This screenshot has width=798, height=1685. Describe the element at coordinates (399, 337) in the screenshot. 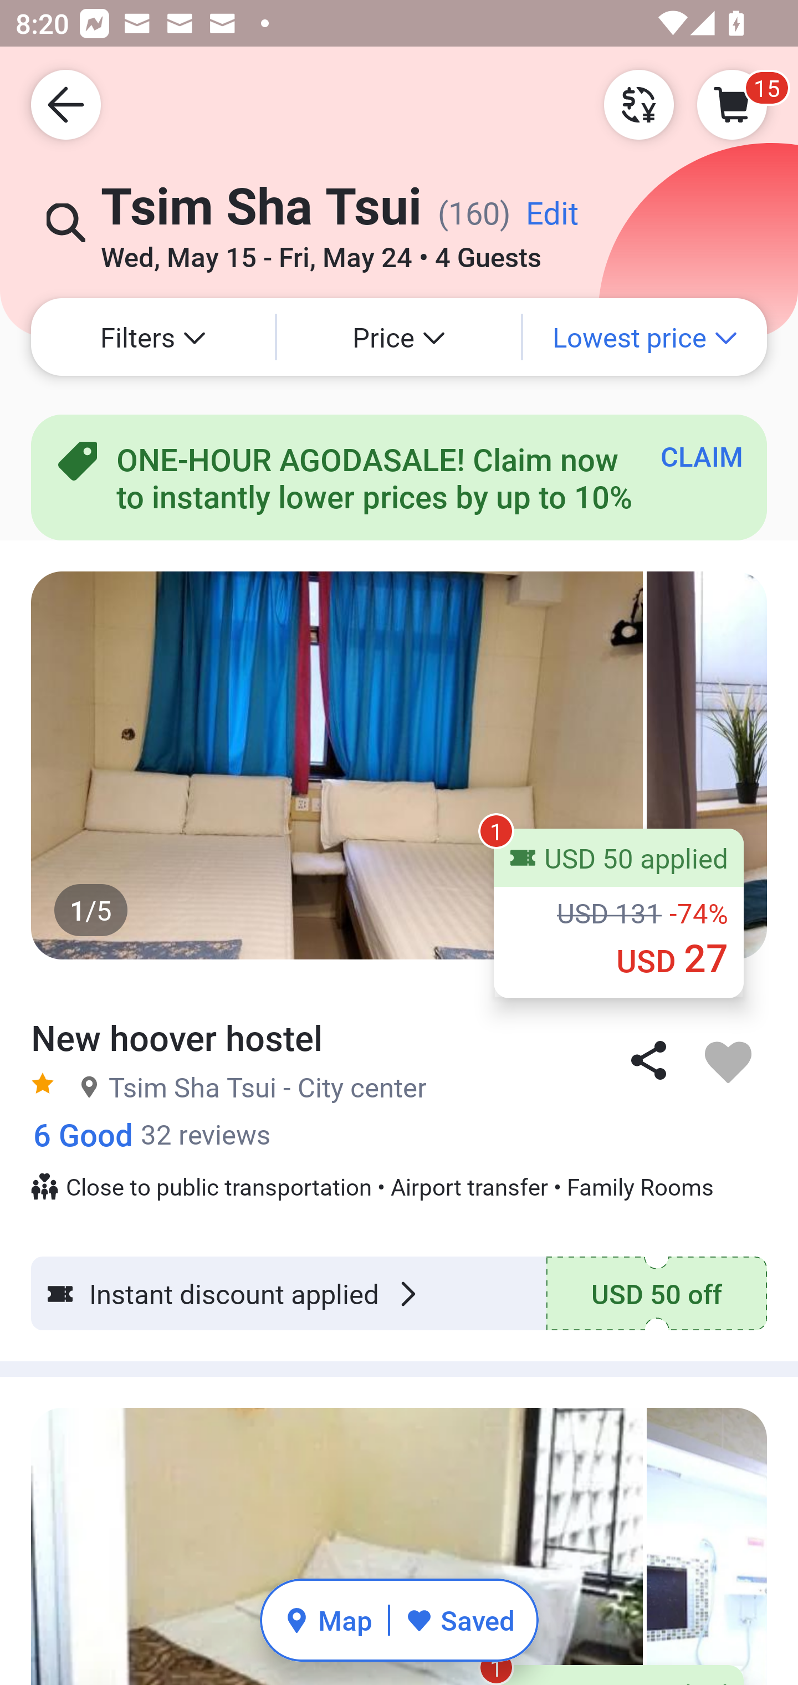

I see `Price` at that location.